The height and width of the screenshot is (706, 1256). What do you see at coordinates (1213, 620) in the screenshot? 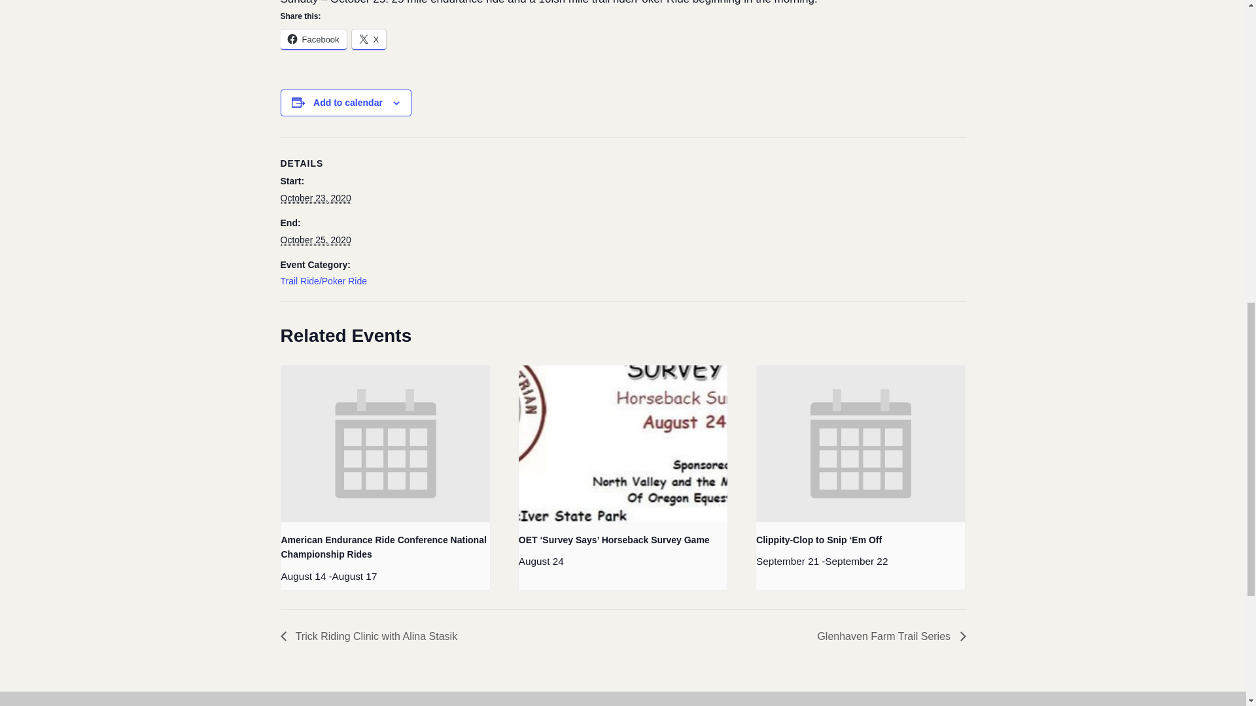
I see `Scroll back to top` at bounding box center [1213, 620].